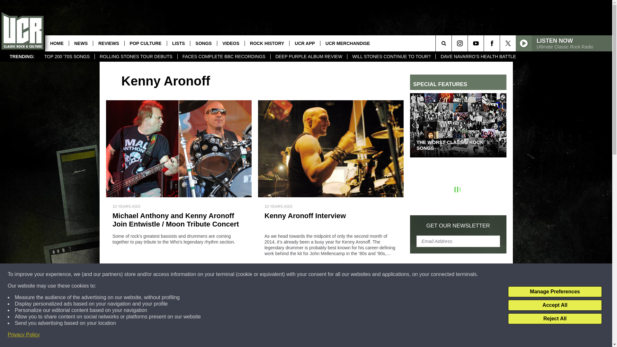 This screenshot has width=617, height=347. Describe the element at coordinates (391, 57) in the screenshot. I see `WILL STONES CONTINUE TO TOUR?` at that location.